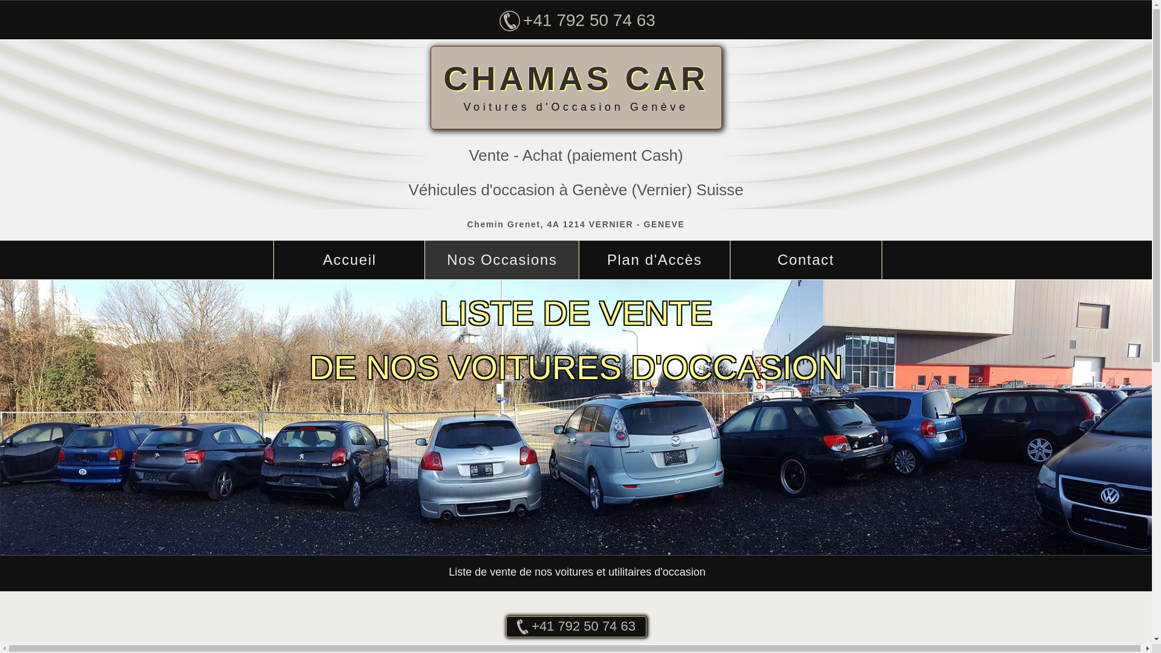 This screenshot has width=1161, height=653. I want to click on Contact, so click(806, 260).